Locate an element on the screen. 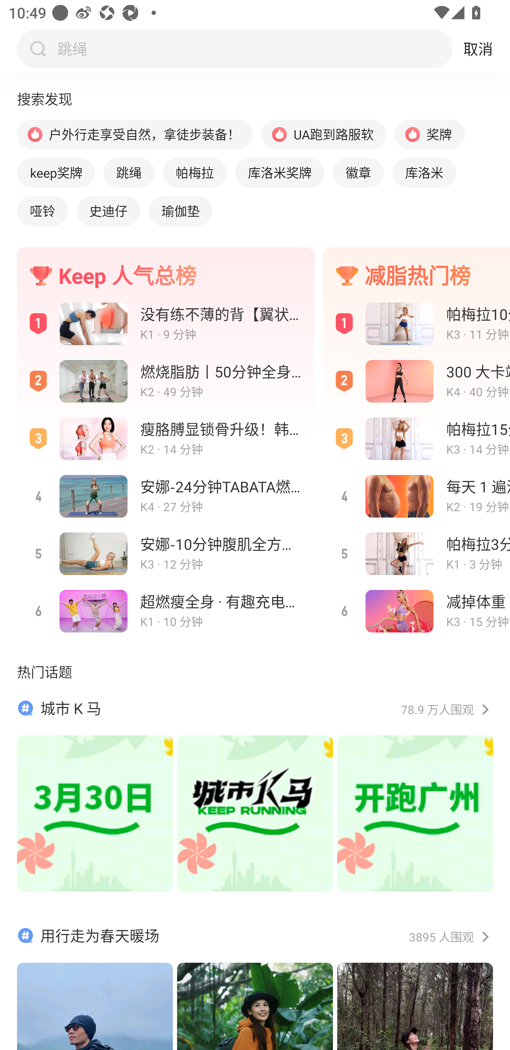  户外行走享受自然，拿徒步装备！ is located at coordinates (135, 134).